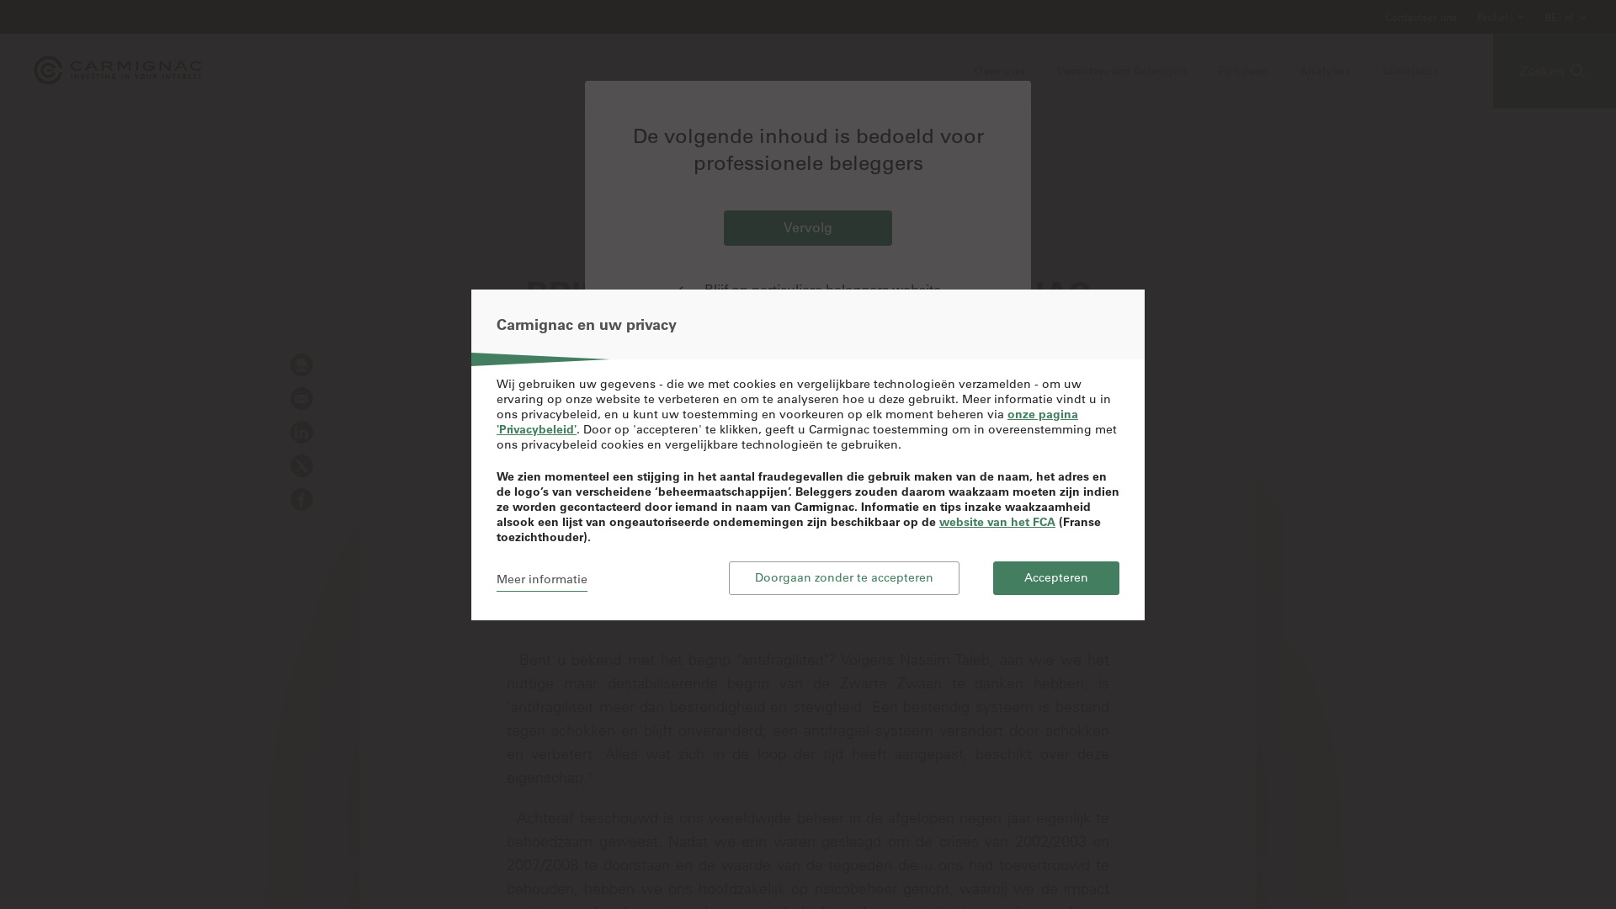 This screenshot has width=1616, height=909. I want to click on Contacteer ons, so click(1421, 17).